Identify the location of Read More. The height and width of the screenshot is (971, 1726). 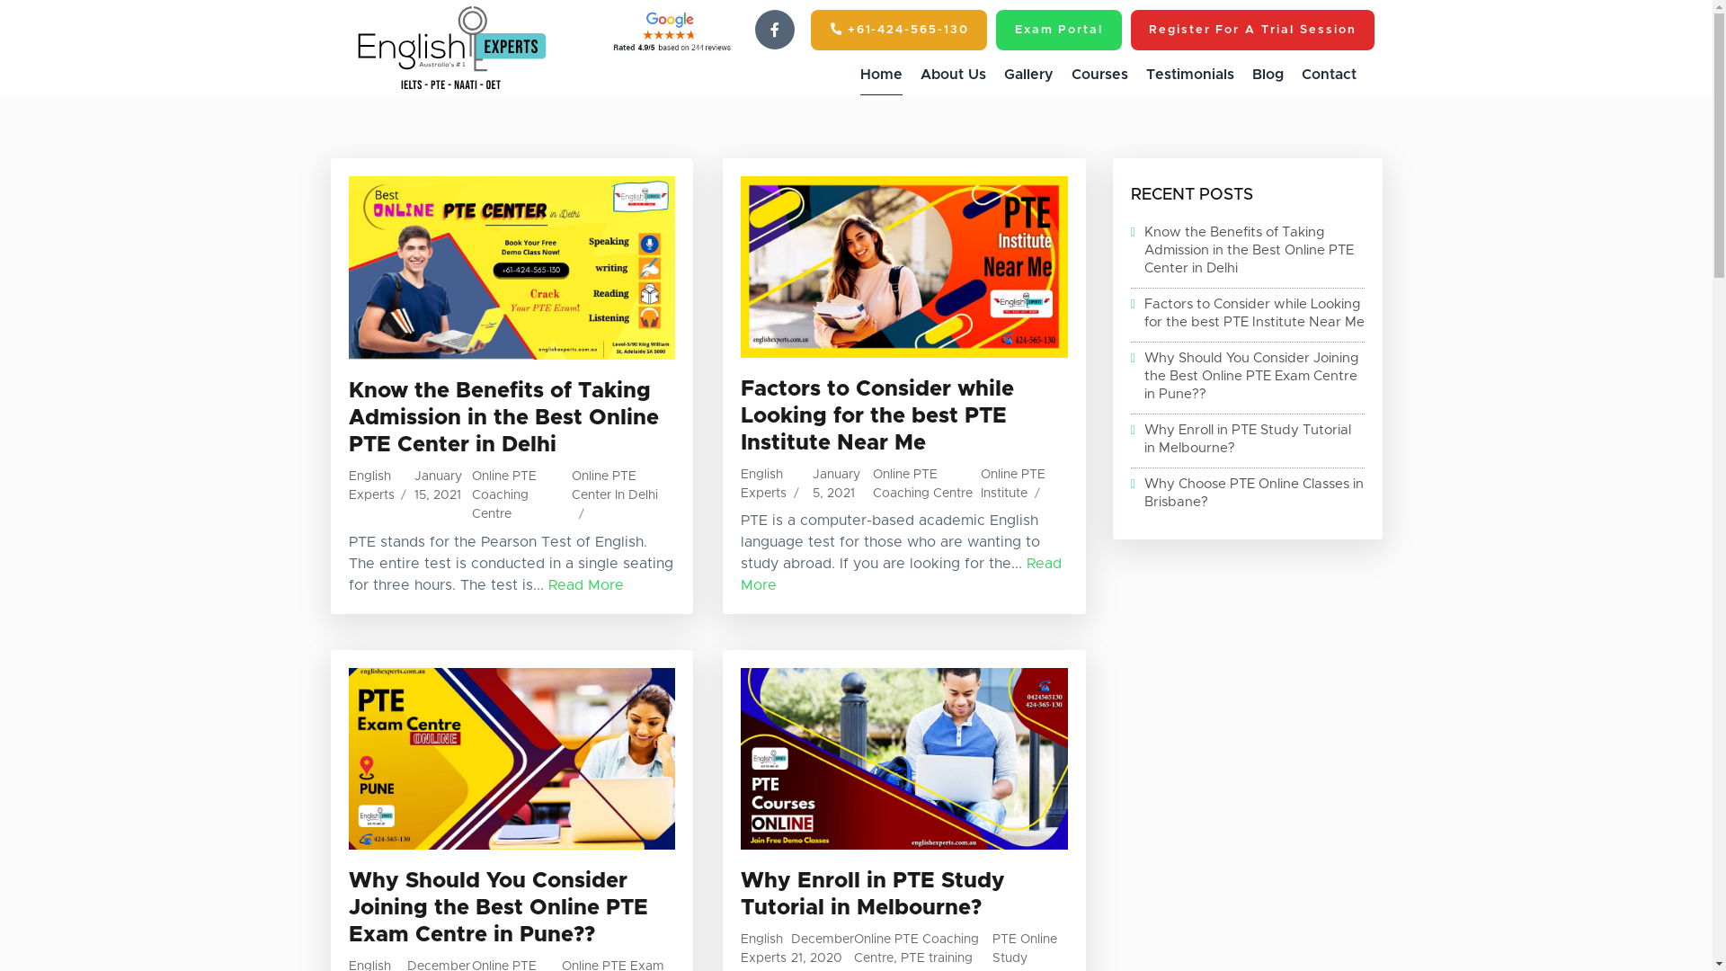
(901, 575).